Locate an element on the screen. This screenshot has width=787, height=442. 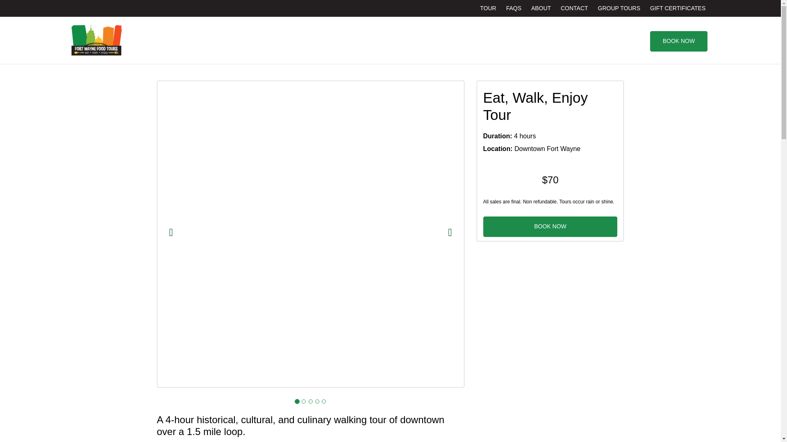
FAQS is located at coordinates (514, 8).